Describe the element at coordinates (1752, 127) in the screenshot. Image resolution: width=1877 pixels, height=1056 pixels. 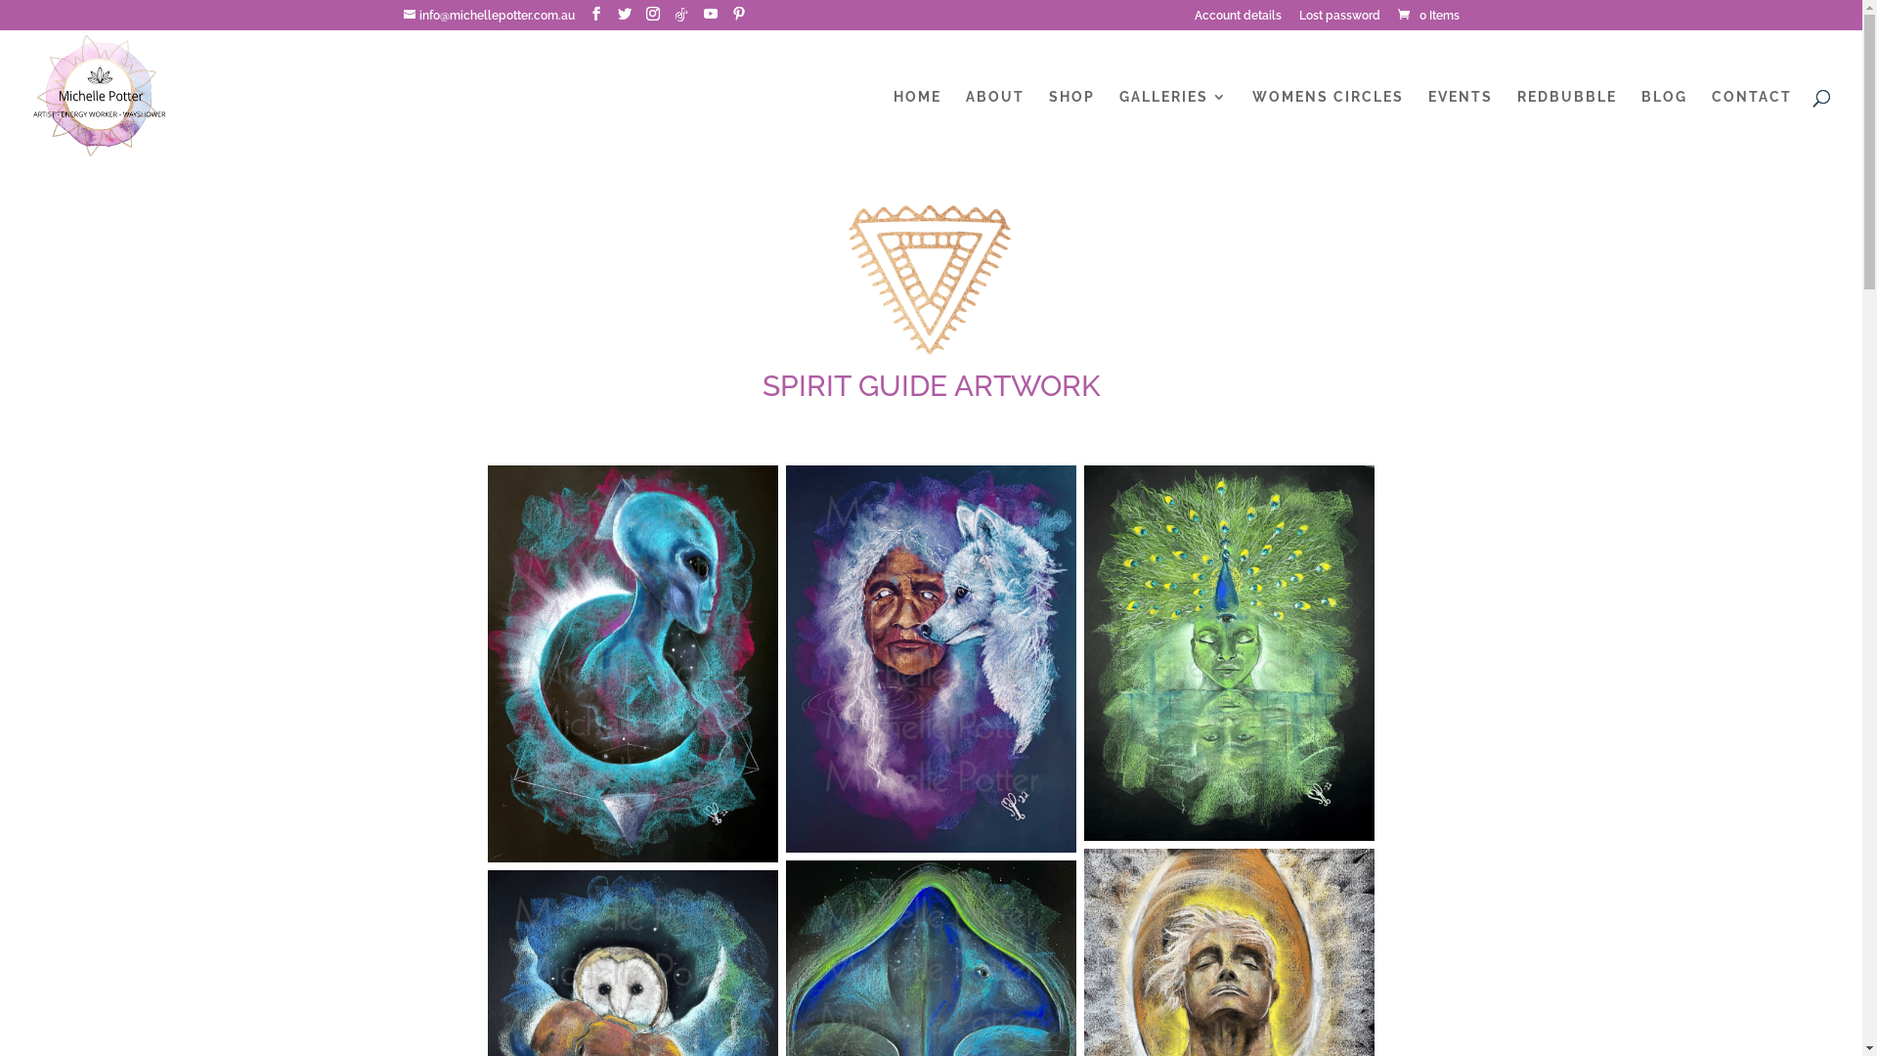
I see `CONTACT` at that location.